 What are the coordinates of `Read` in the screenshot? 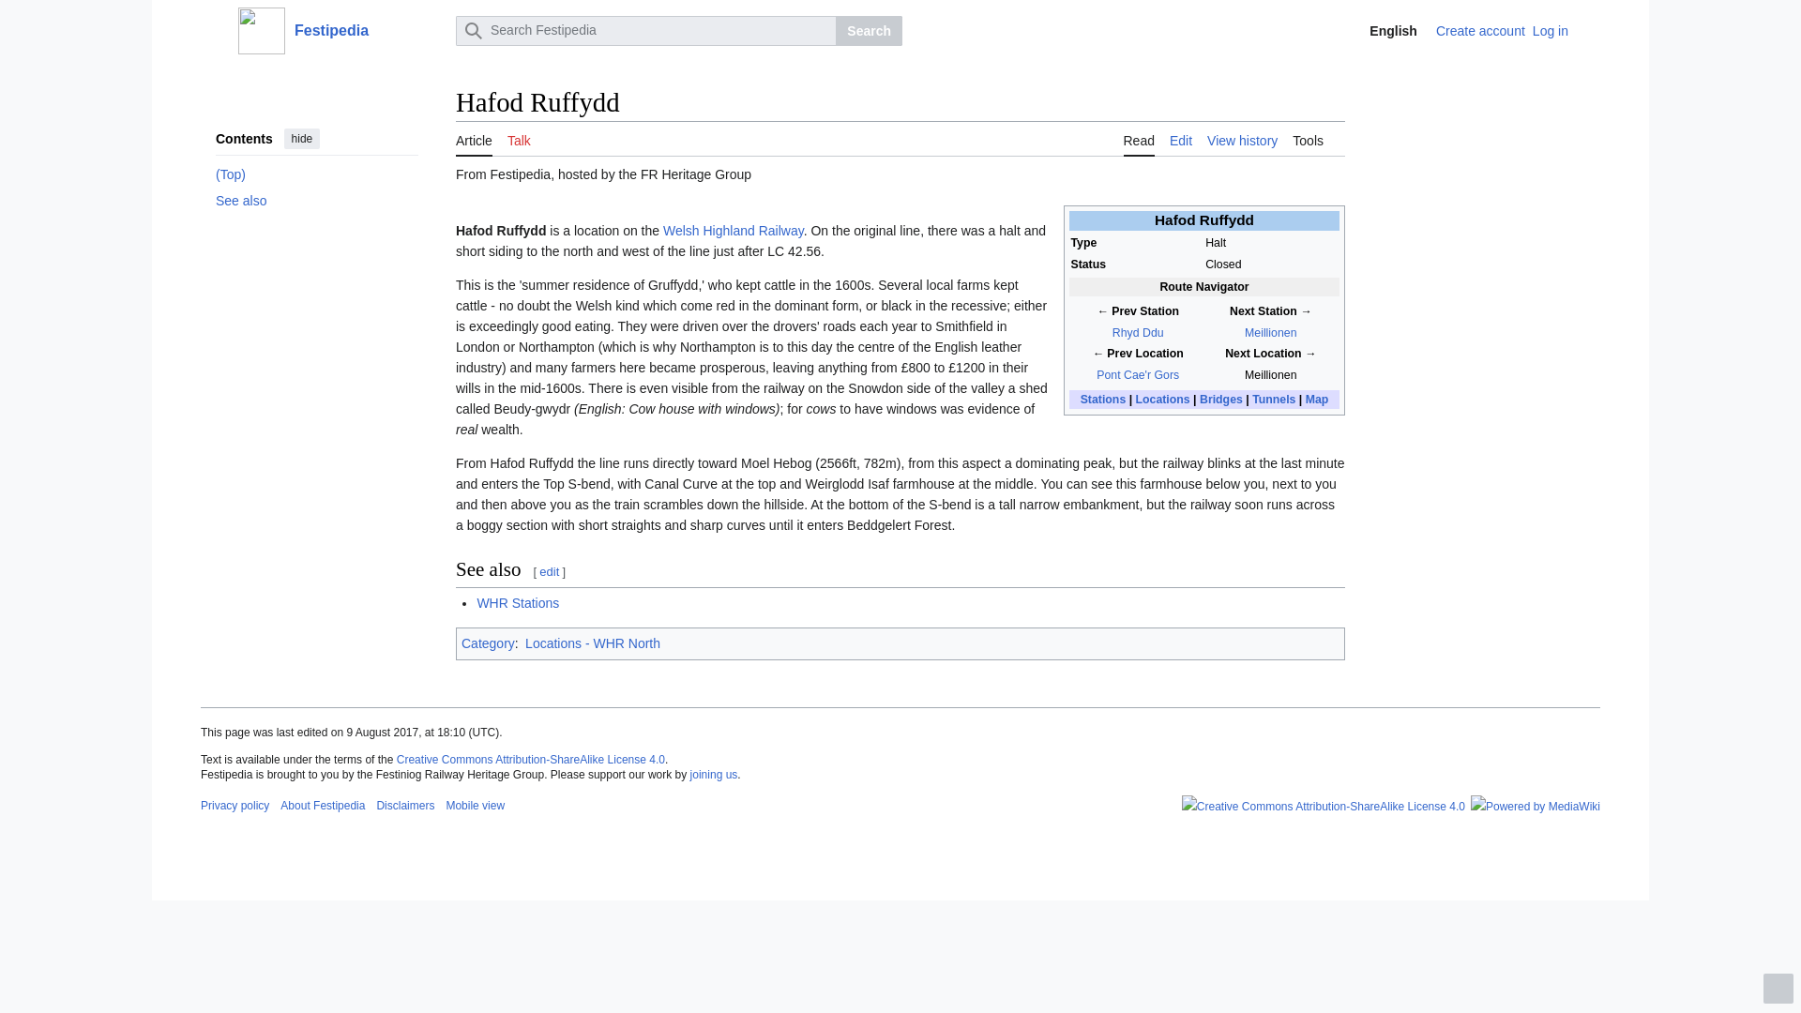 It's located at (1139, 139).